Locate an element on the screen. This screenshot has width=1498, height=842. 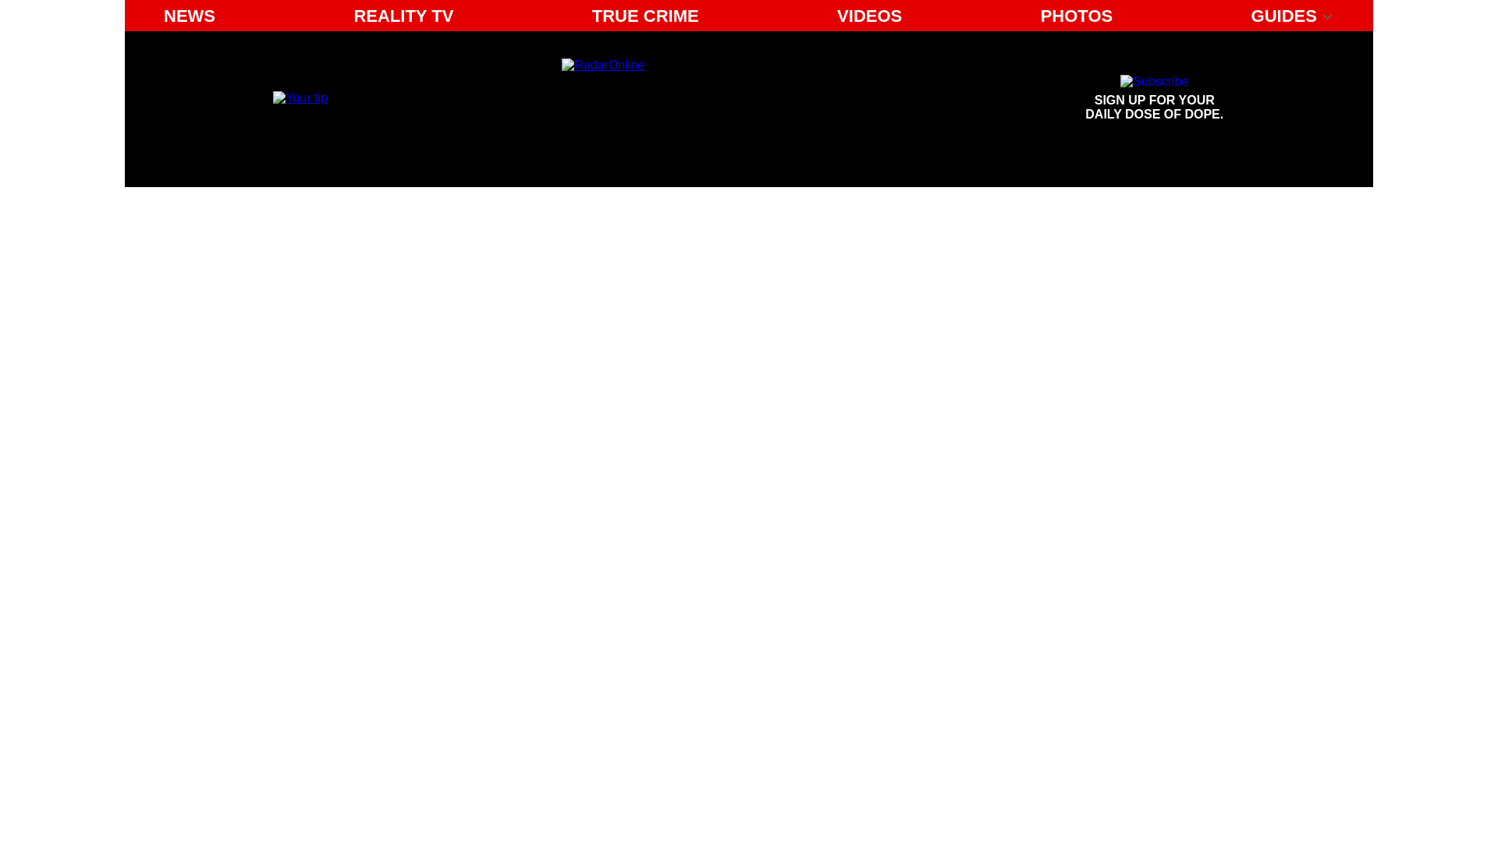
NEWS is located at coordinates (189, 16).